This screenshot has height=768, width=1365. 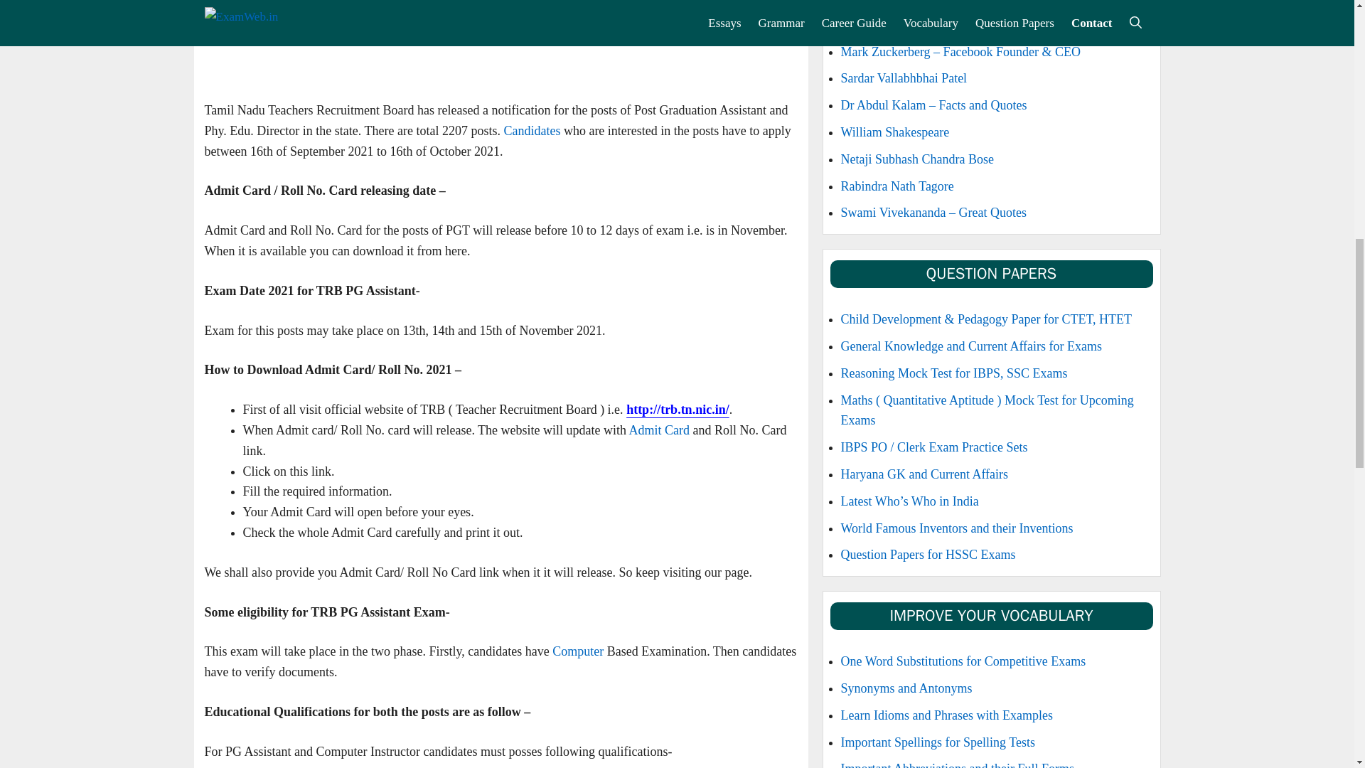 I want to click on Sh Narendra Modi, so click(x=887, y=24).